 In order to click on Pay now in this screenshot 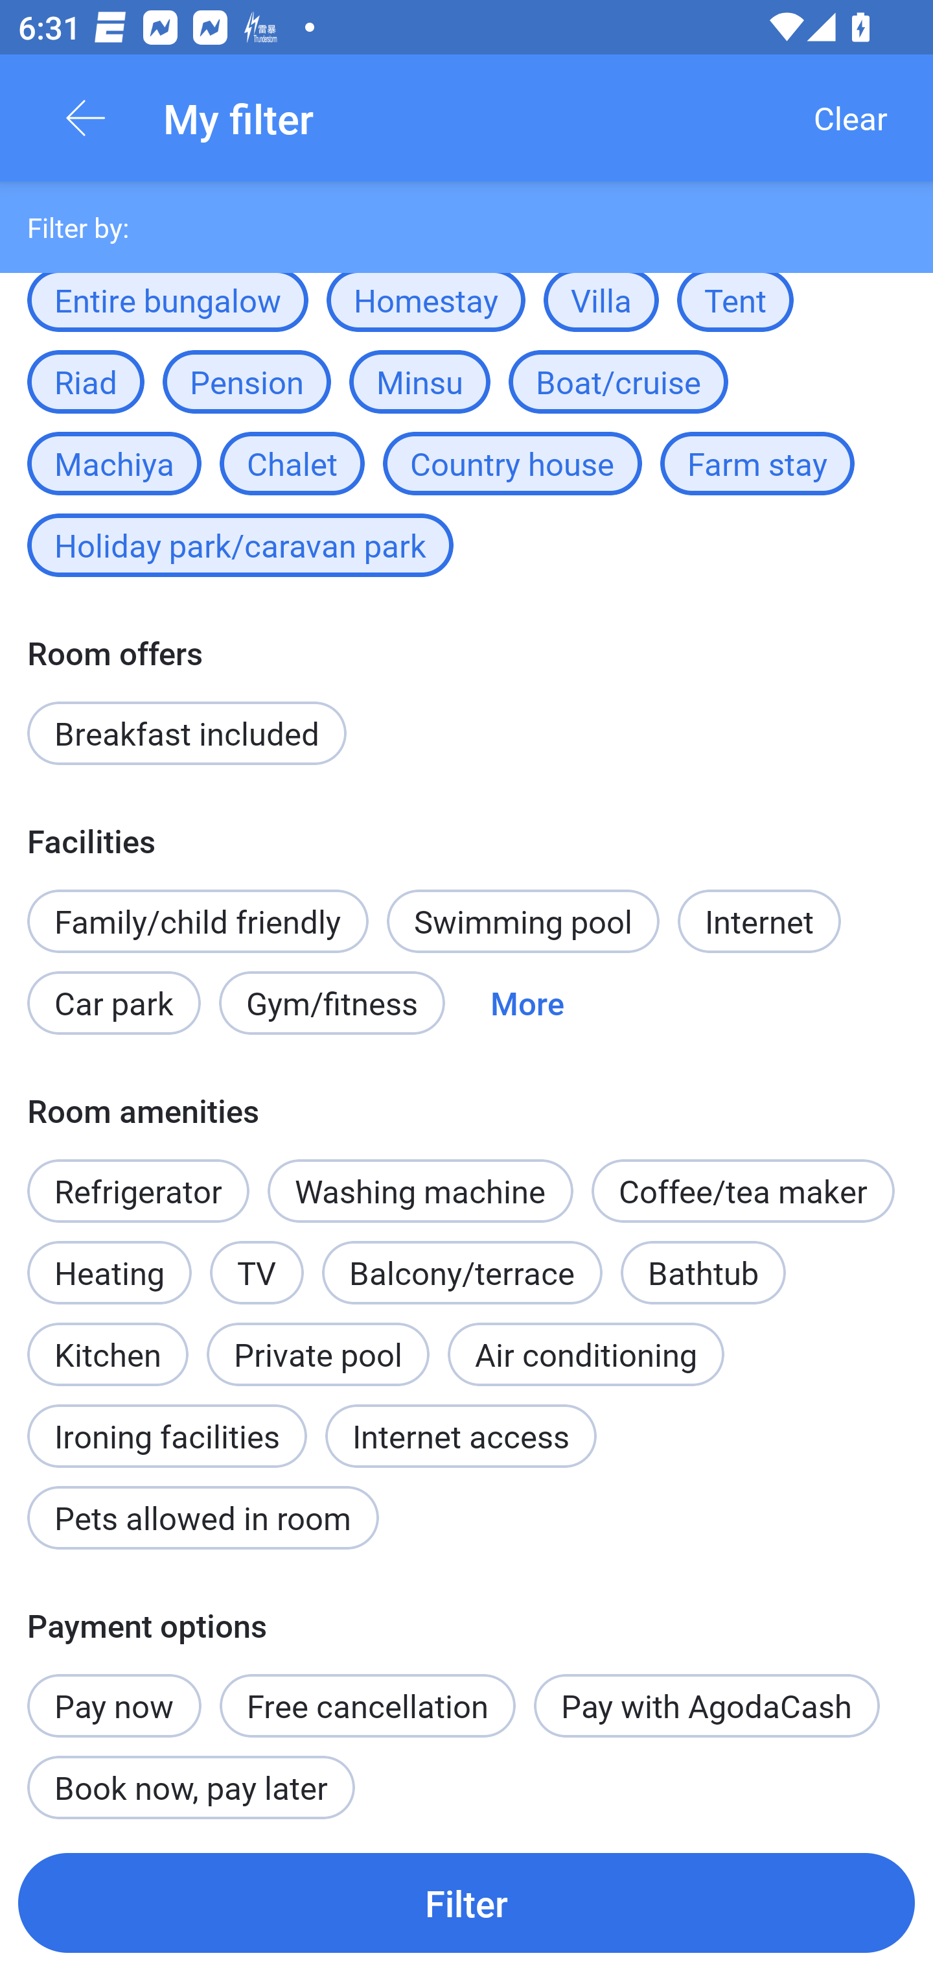, I will do `click(114, 1692)`.